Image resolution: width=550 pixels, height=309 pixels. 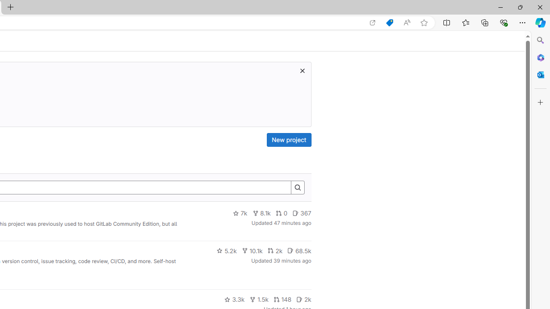 I want to click on 1.5k, so click(x=259, y=300).